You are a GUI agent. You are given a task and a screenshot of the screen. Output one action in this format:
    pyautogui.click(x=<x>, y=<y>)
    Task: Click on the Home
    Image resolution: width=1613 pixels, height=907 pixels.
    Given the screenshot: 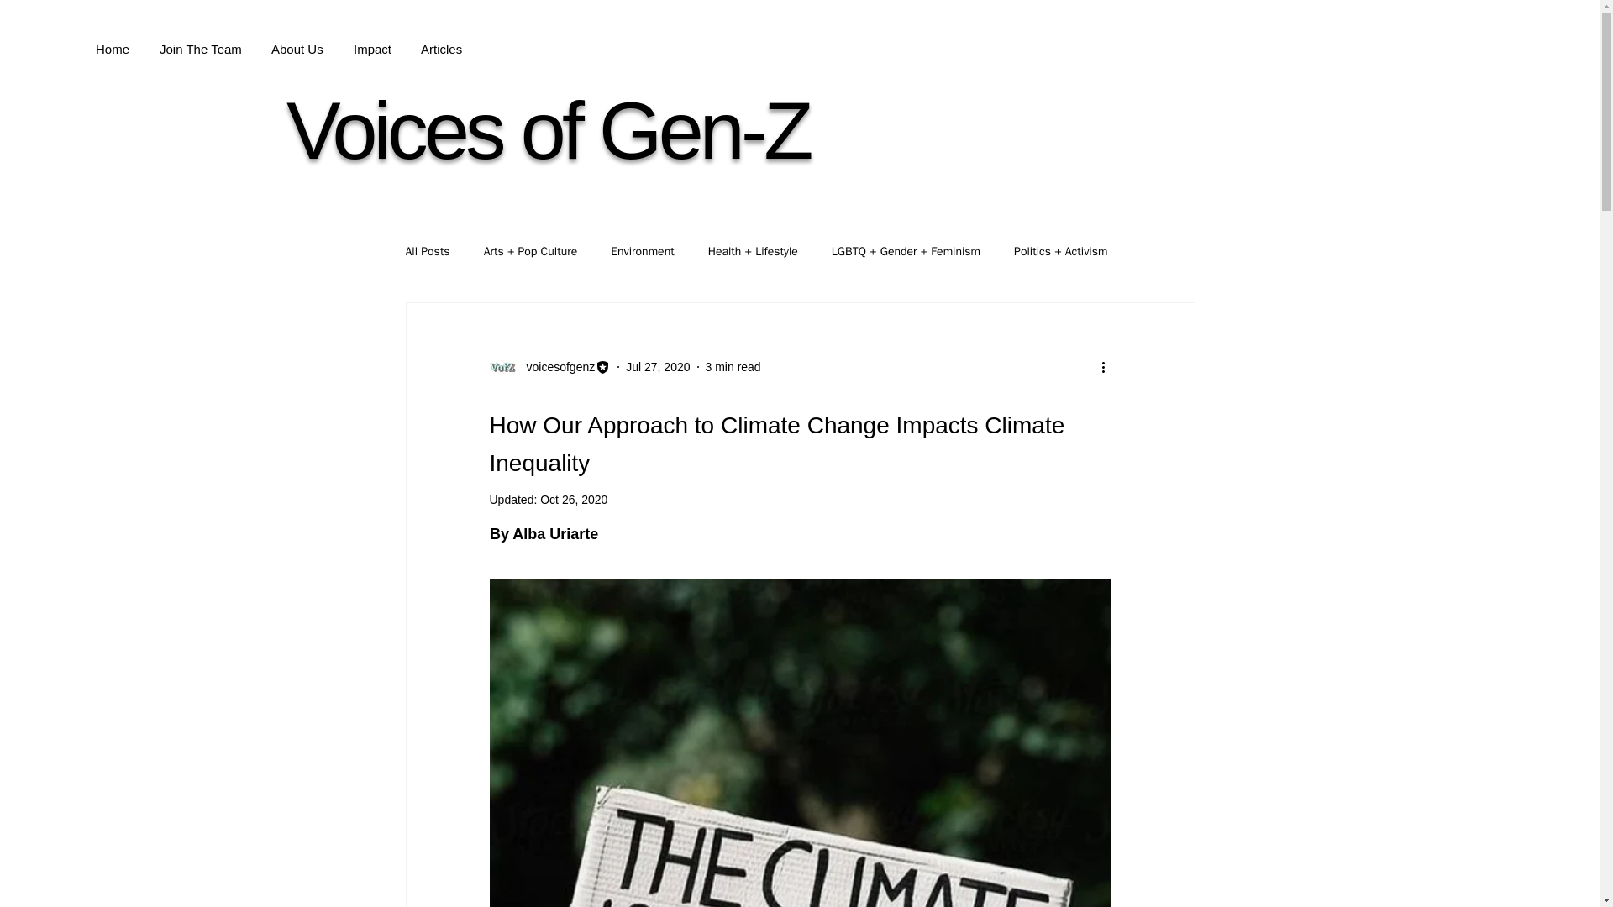 What is the action you would take?
    pyautogui.click(x=113, y=41)
    